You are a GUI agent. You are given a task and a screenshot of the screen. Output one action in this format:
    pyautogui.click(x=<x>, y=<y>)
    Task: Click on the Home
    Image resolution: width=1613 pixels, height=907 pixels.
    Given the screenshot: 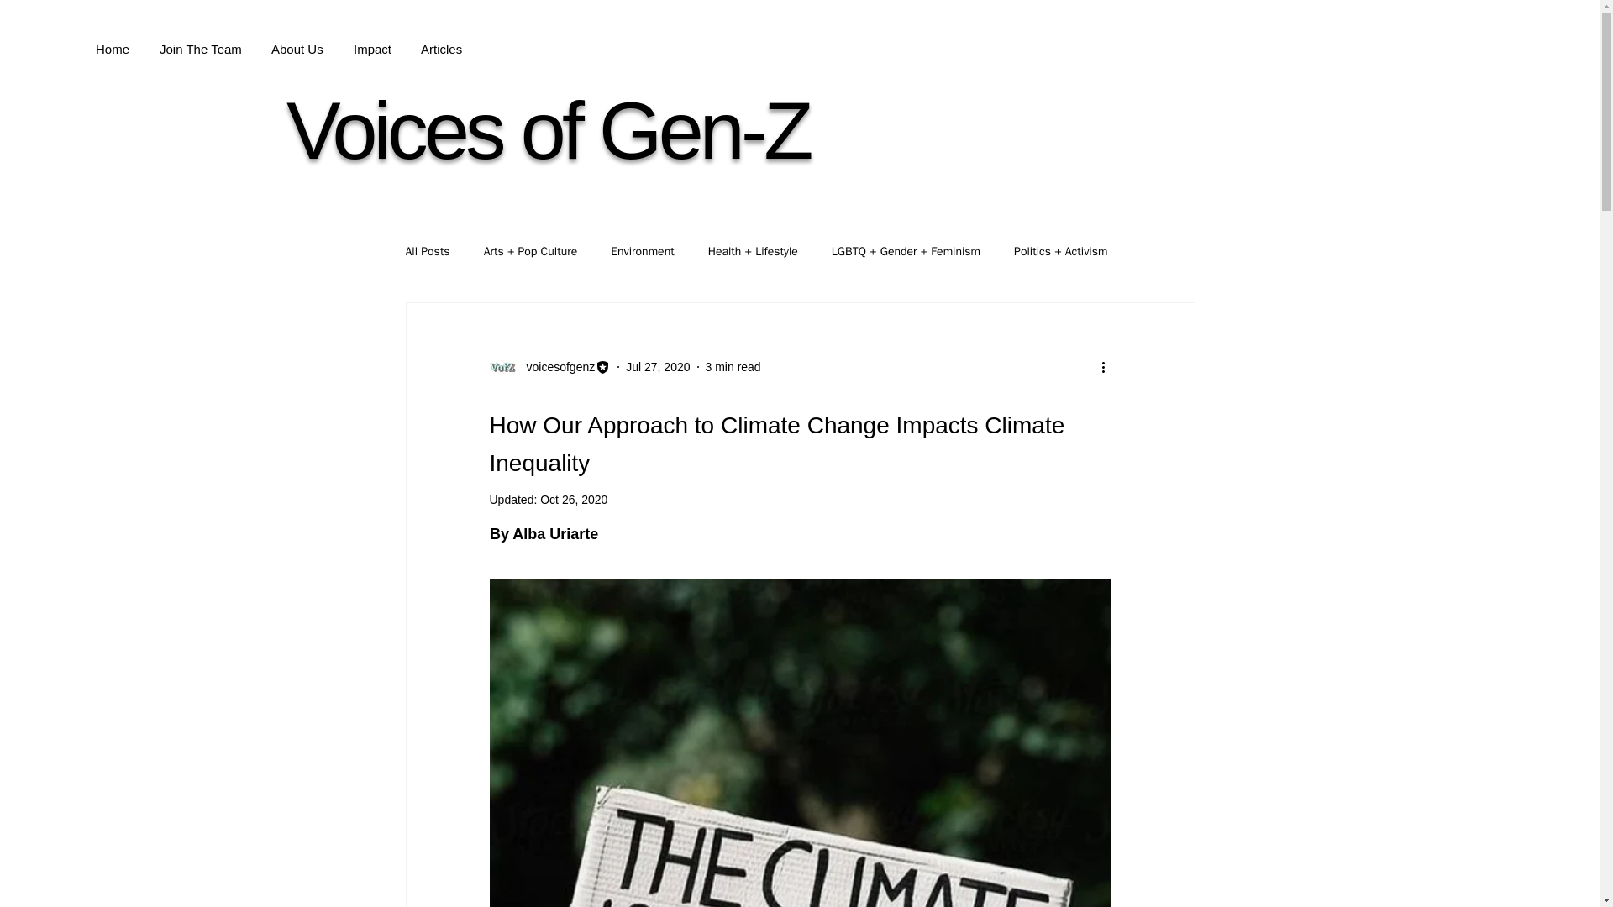 What is the action you would take?
    pyautogui.click(x=113, y=41)
    